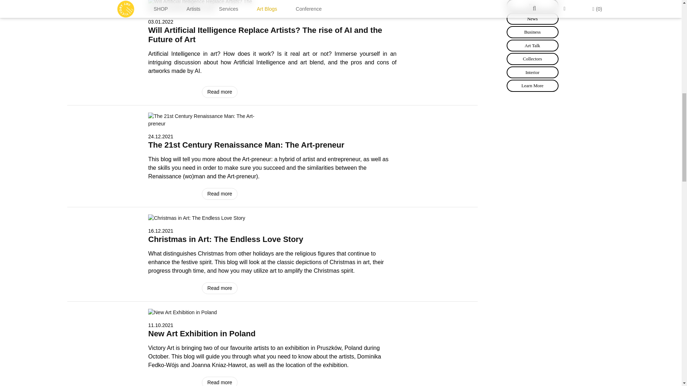 This screenshot has height=386, width=687. I want to click on Collectors, so click(532, 59).